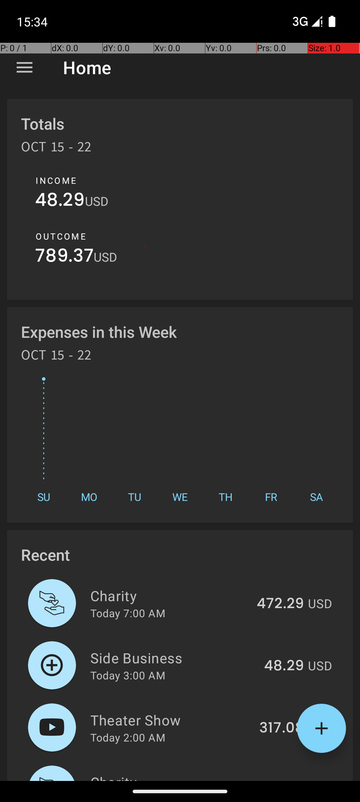 The width and height of the screenshot is (360, 802). I want to click on Today 3:00 AM, so click(128, 675).